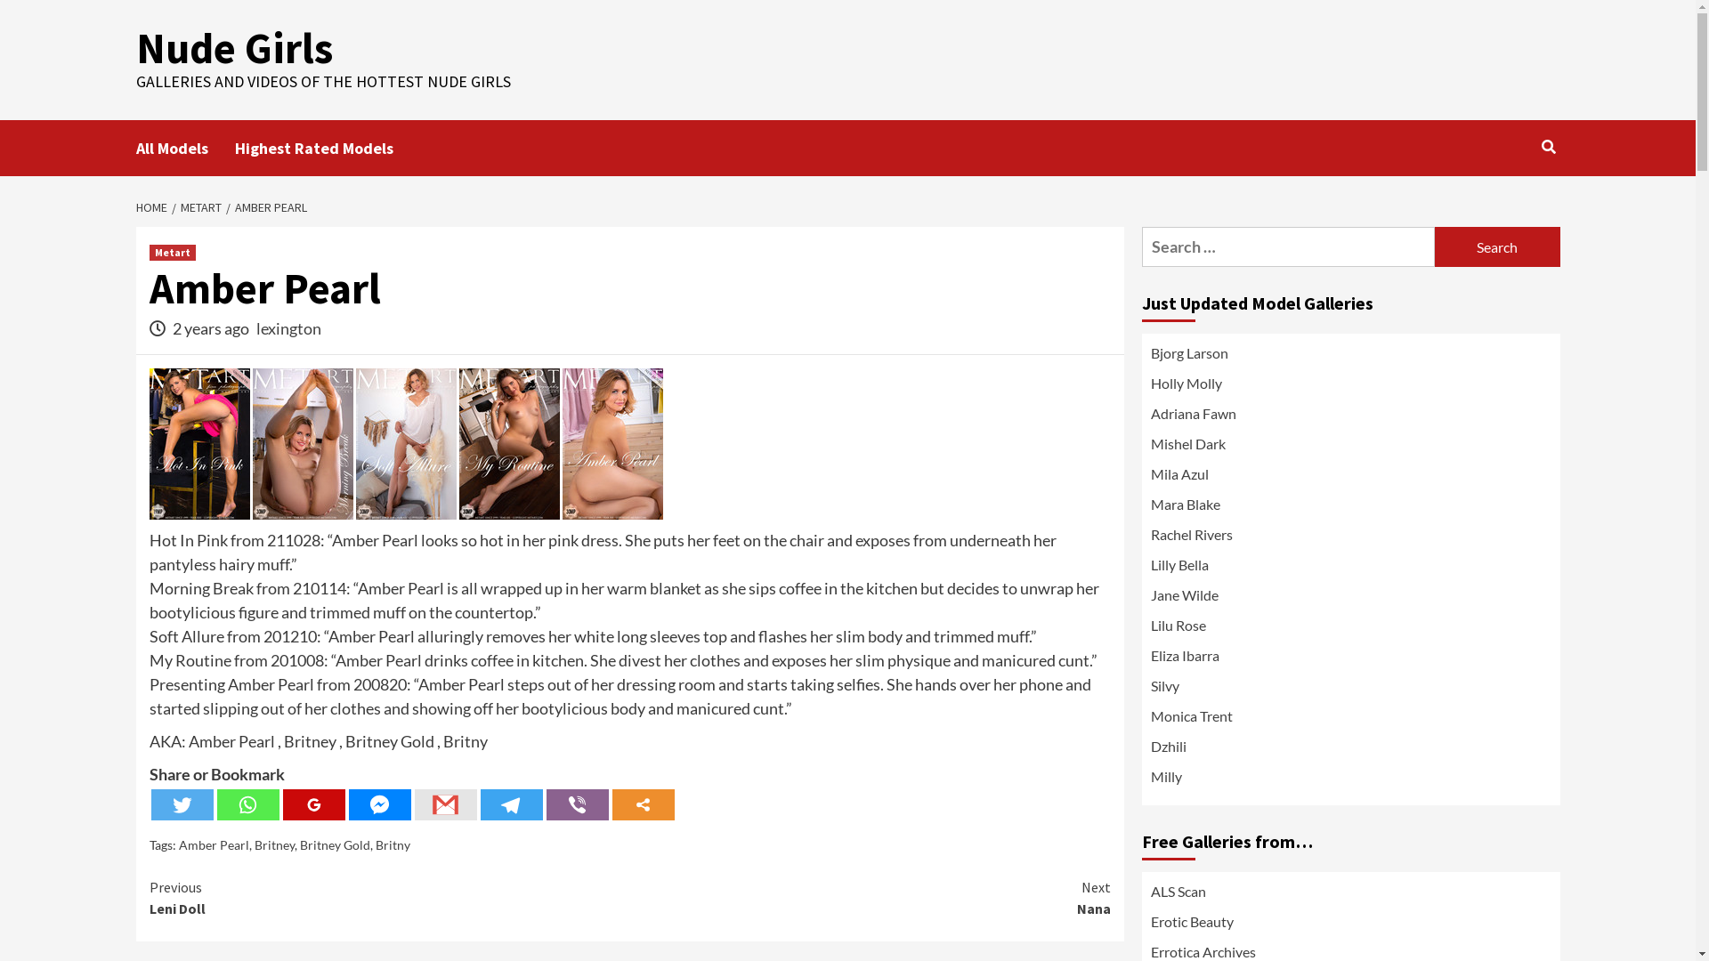  I want to click on Previous
Leni Doll, so click(390, 898).